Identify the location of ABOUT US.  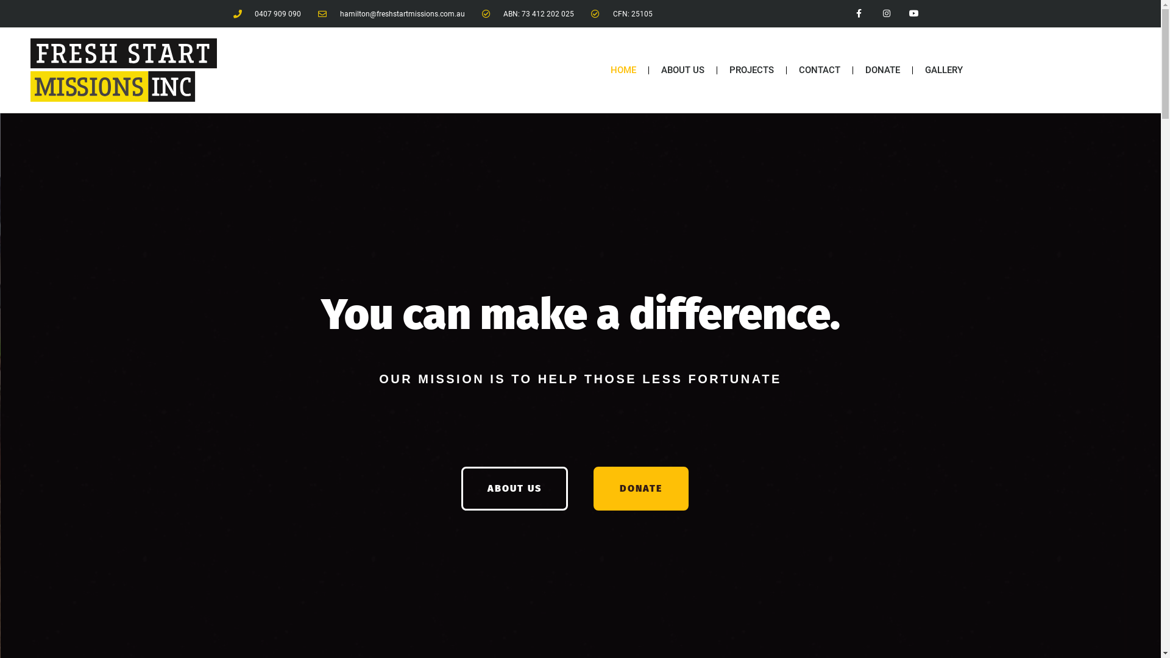
(682, 70).